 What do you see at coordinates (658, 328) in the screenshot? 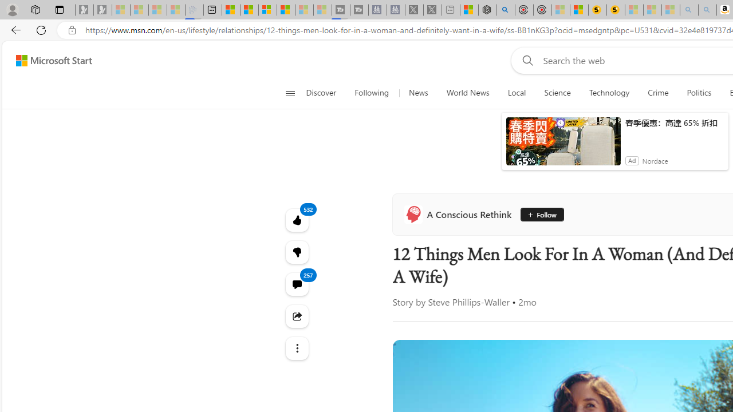
I see `11 Like` at bounding box center [658, 328].